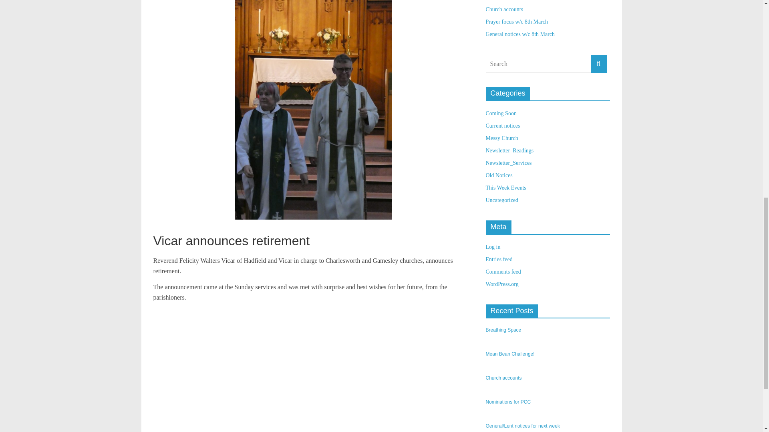 The width and height of the screenshot is (769, 432). What do you see at coordinates (493, 247) in the screenshot?
I see `Log in` at bounding box center [493, 247].